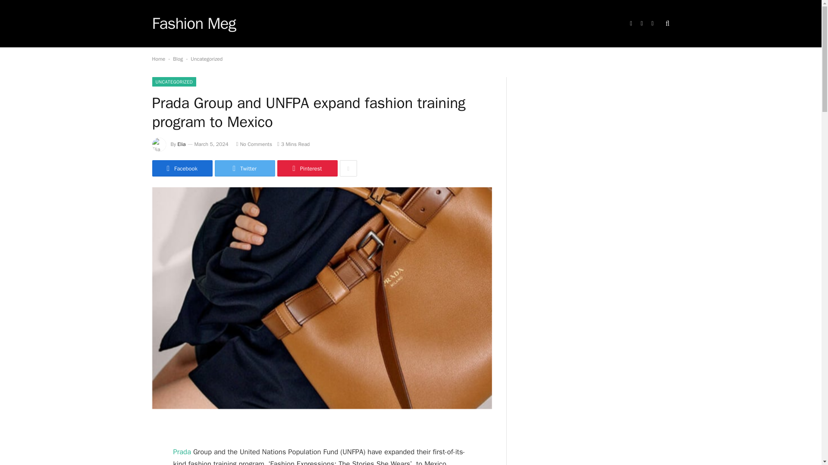 The image size is (828, 465). I want to click on Fashion Meg, so click(193, 24).